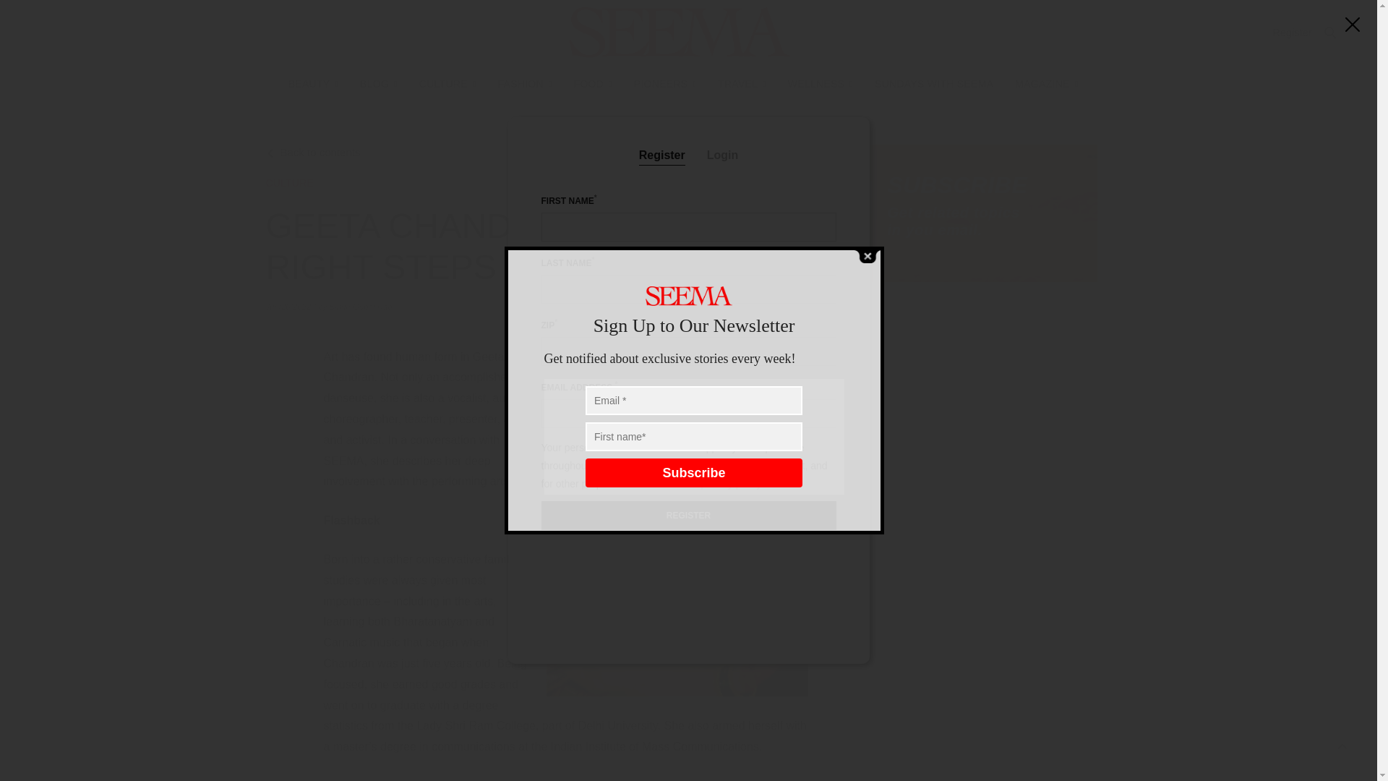 The width and height of the screenshot is (1388, 781). I want to click on BEAUTY, so click(314, 84).